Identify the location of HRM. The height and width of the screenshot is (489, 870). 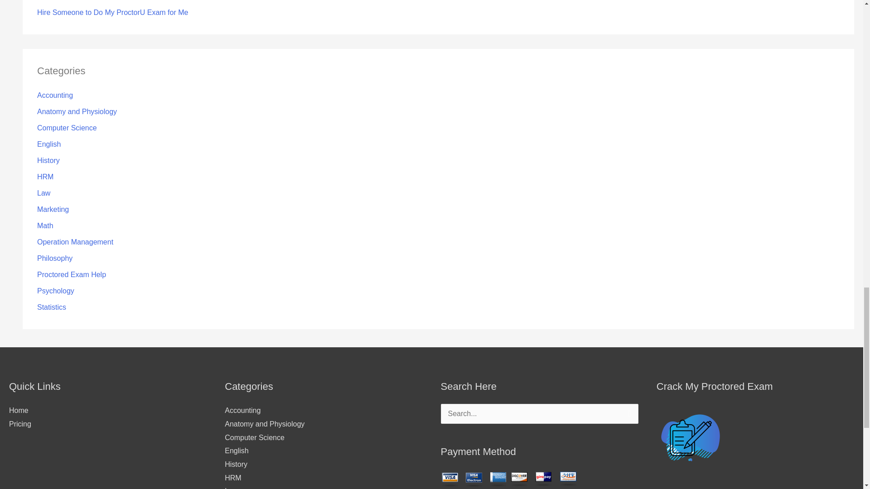
(45, 177).